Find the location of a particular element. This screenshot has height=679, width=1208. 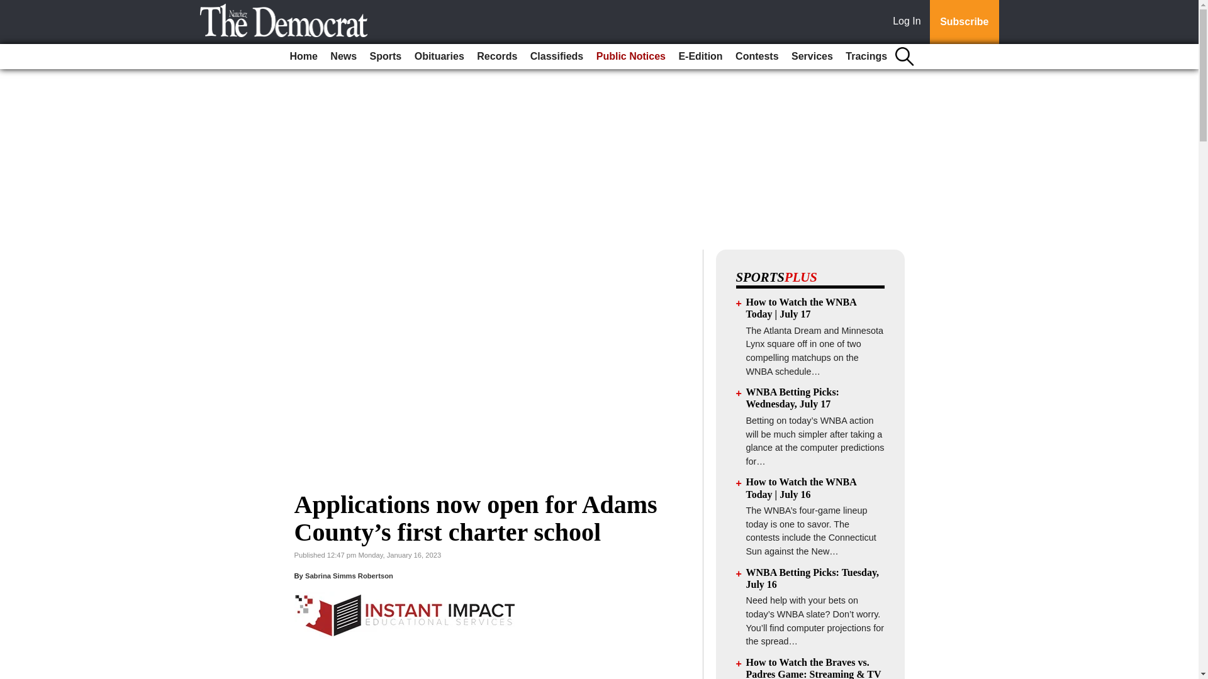

News is located at coordinates (343, 57).